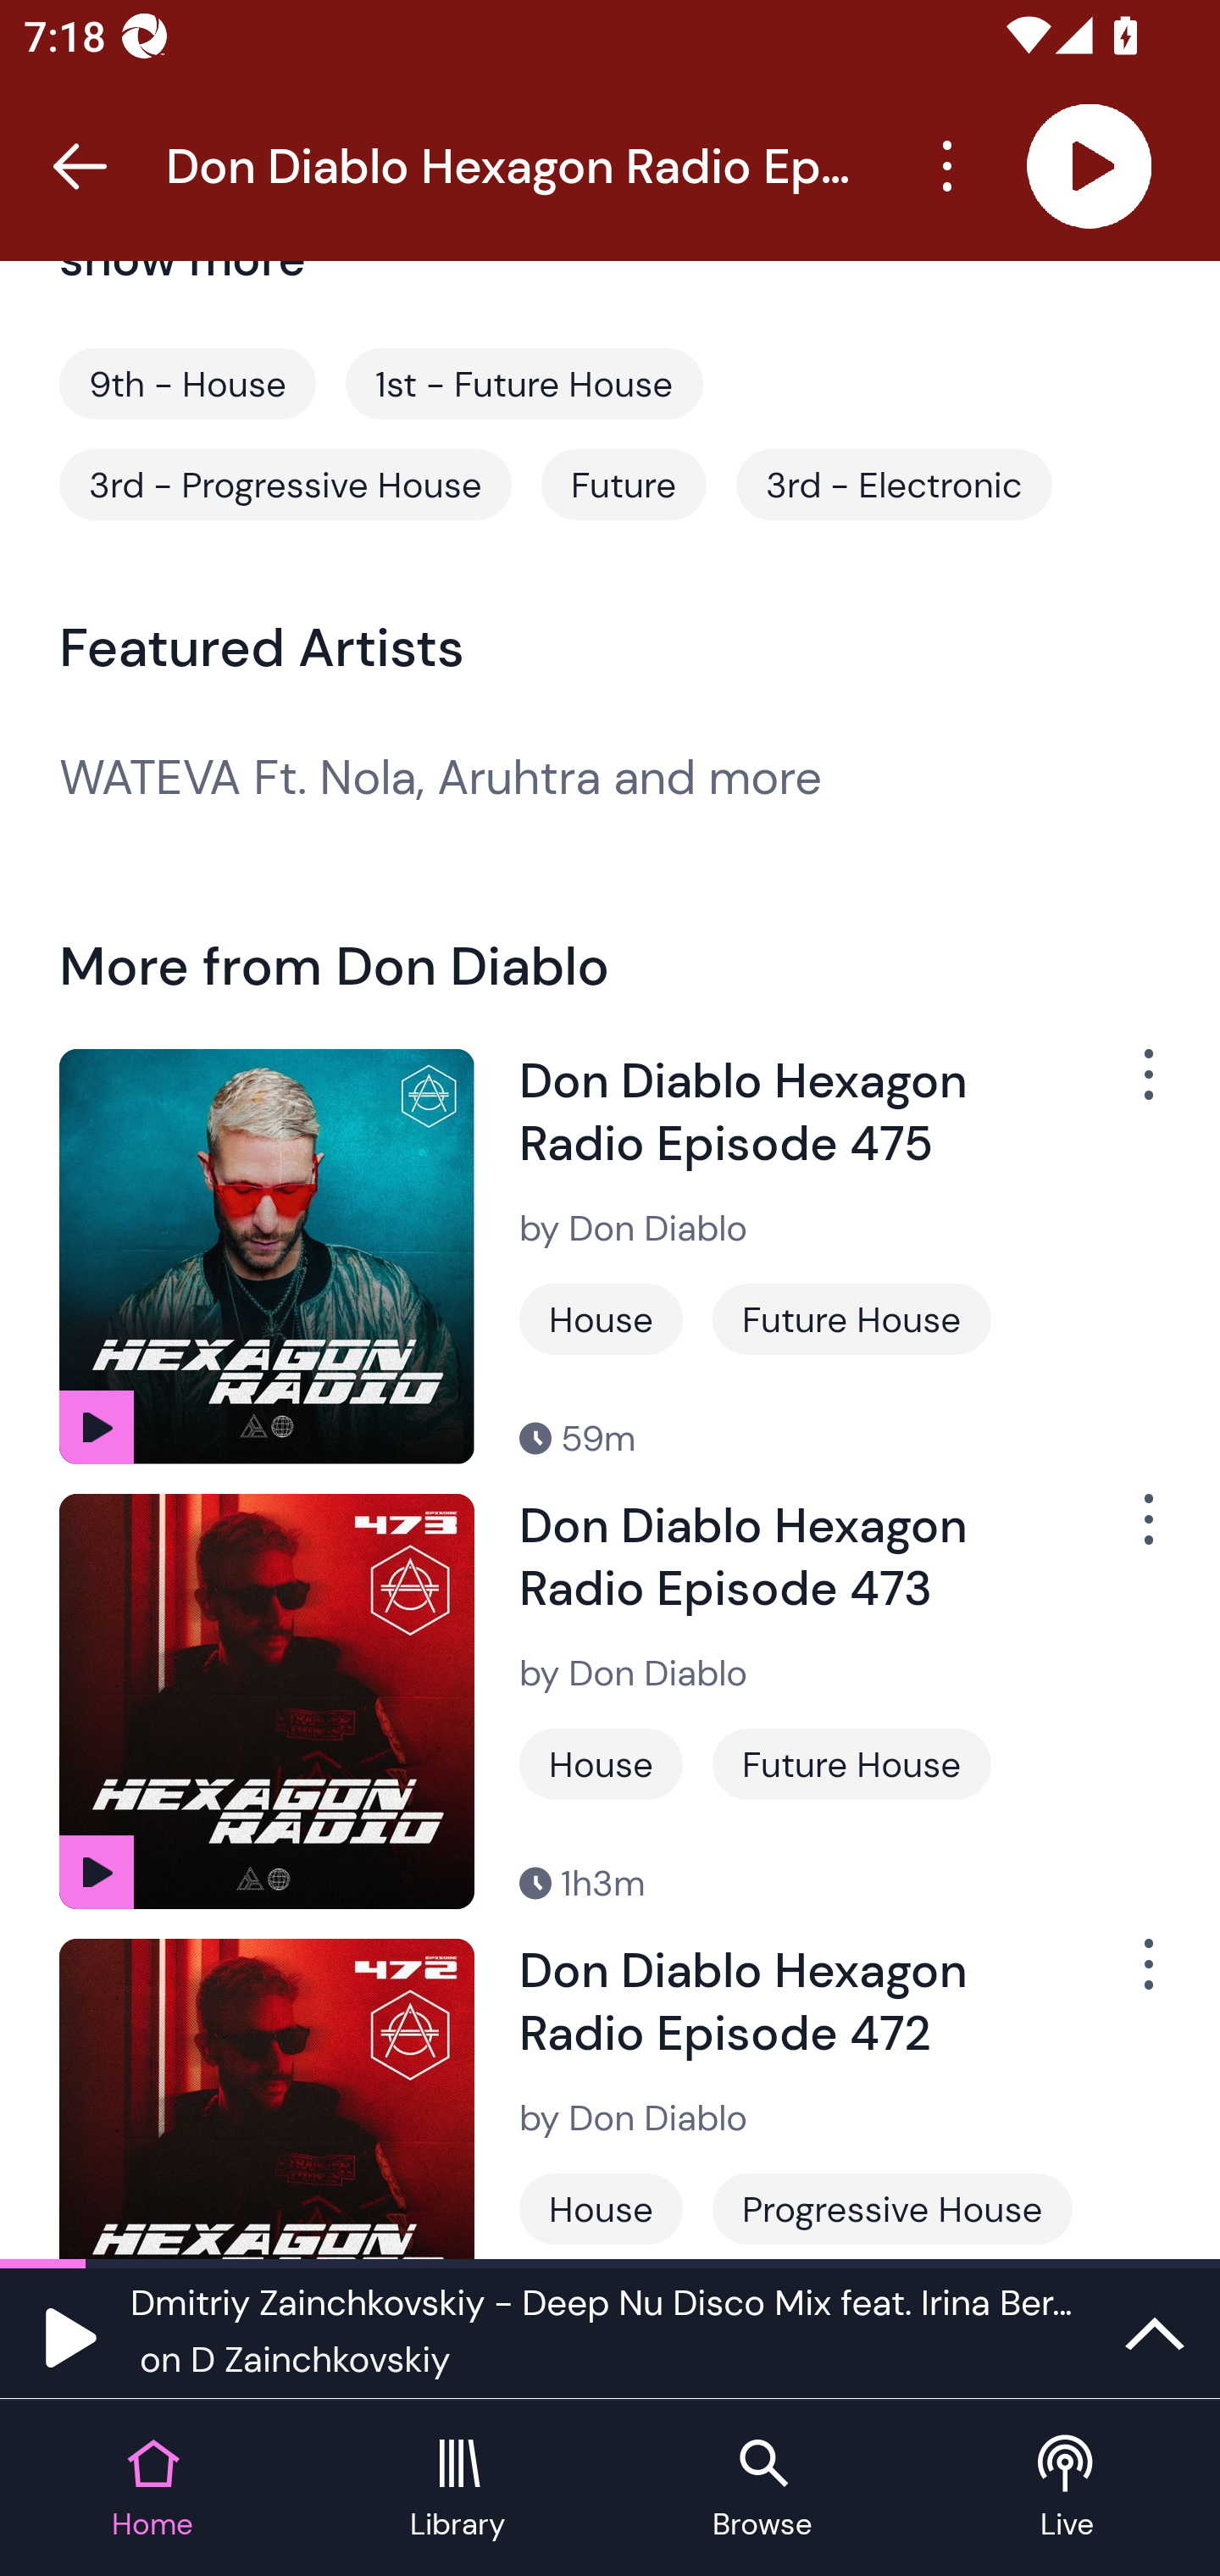 Image resolution: width=1220 pixels, height=2576 pixels. What do you see at coordinates (891, 2208) in the screenshot?
I see `Progressive House` at bounding box center [891, 2208].